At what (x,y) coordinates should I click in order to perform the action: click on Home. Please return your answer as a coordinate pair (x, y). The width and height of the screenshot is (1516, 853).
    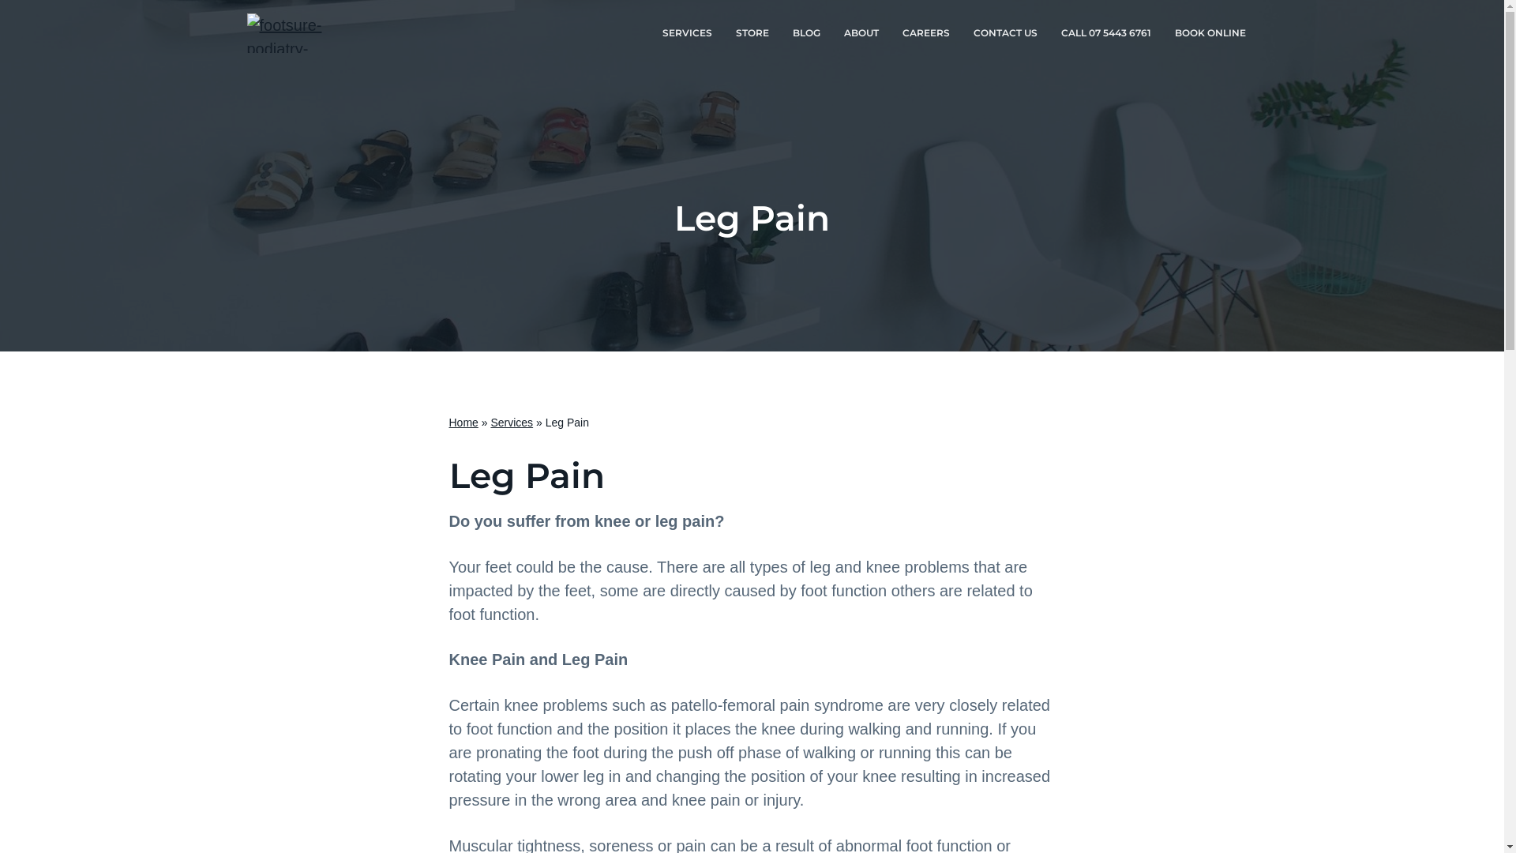
    Looking at the image, I should click on (463, 423).